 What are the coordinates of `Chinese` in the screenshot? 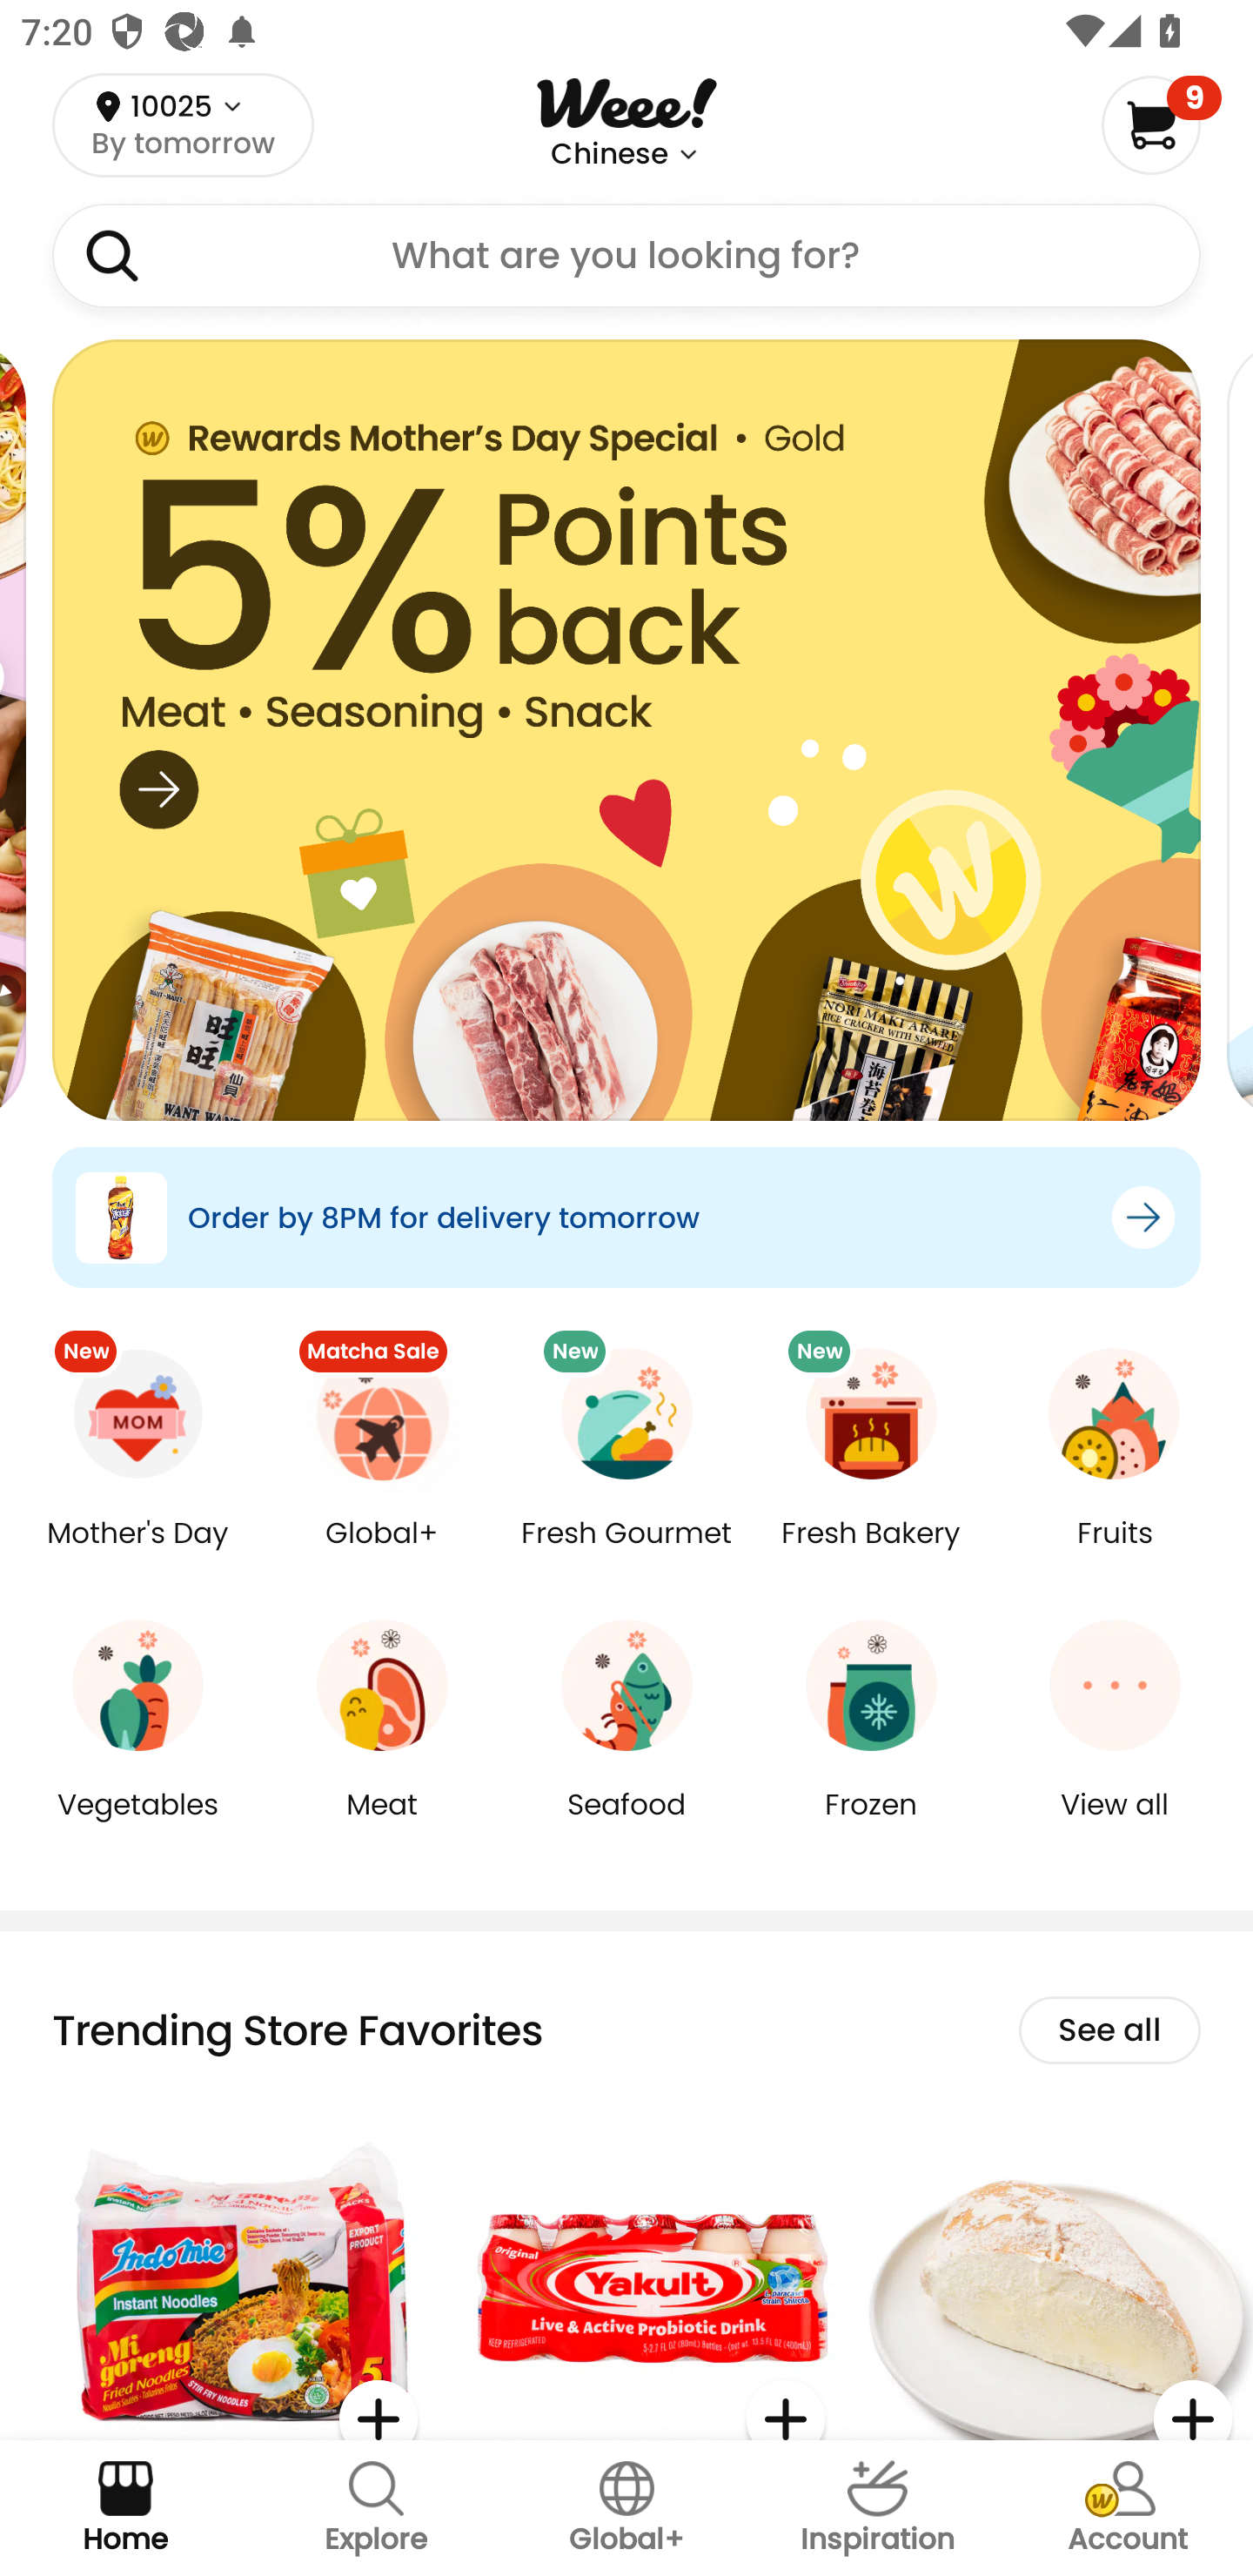 It's located at (609, 154).